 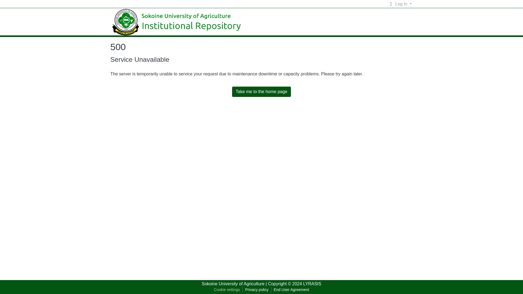 What do you see at coordinates (261, 91) in the screenshot?
I see `Take me to the home page` at bounding box center [261, 91].